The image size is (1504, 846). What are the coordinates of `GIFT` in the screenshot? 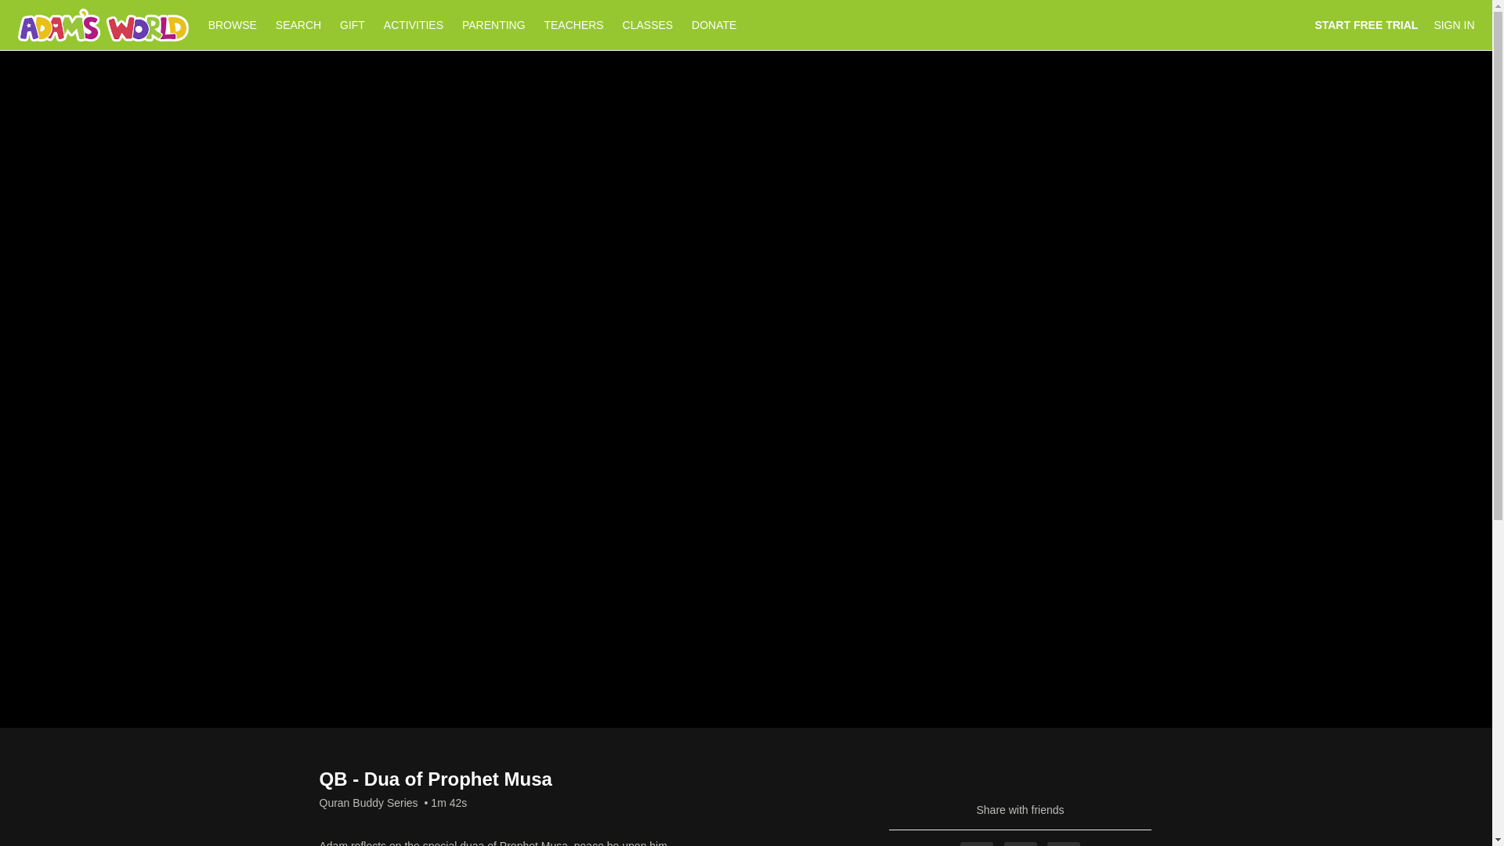 It's located at (352, 24).